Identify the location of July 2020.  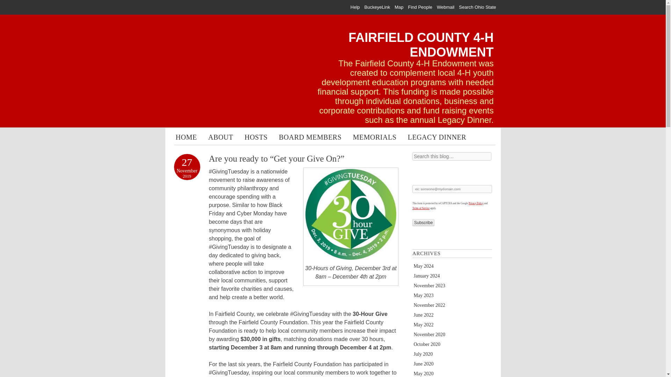
(423, 354).